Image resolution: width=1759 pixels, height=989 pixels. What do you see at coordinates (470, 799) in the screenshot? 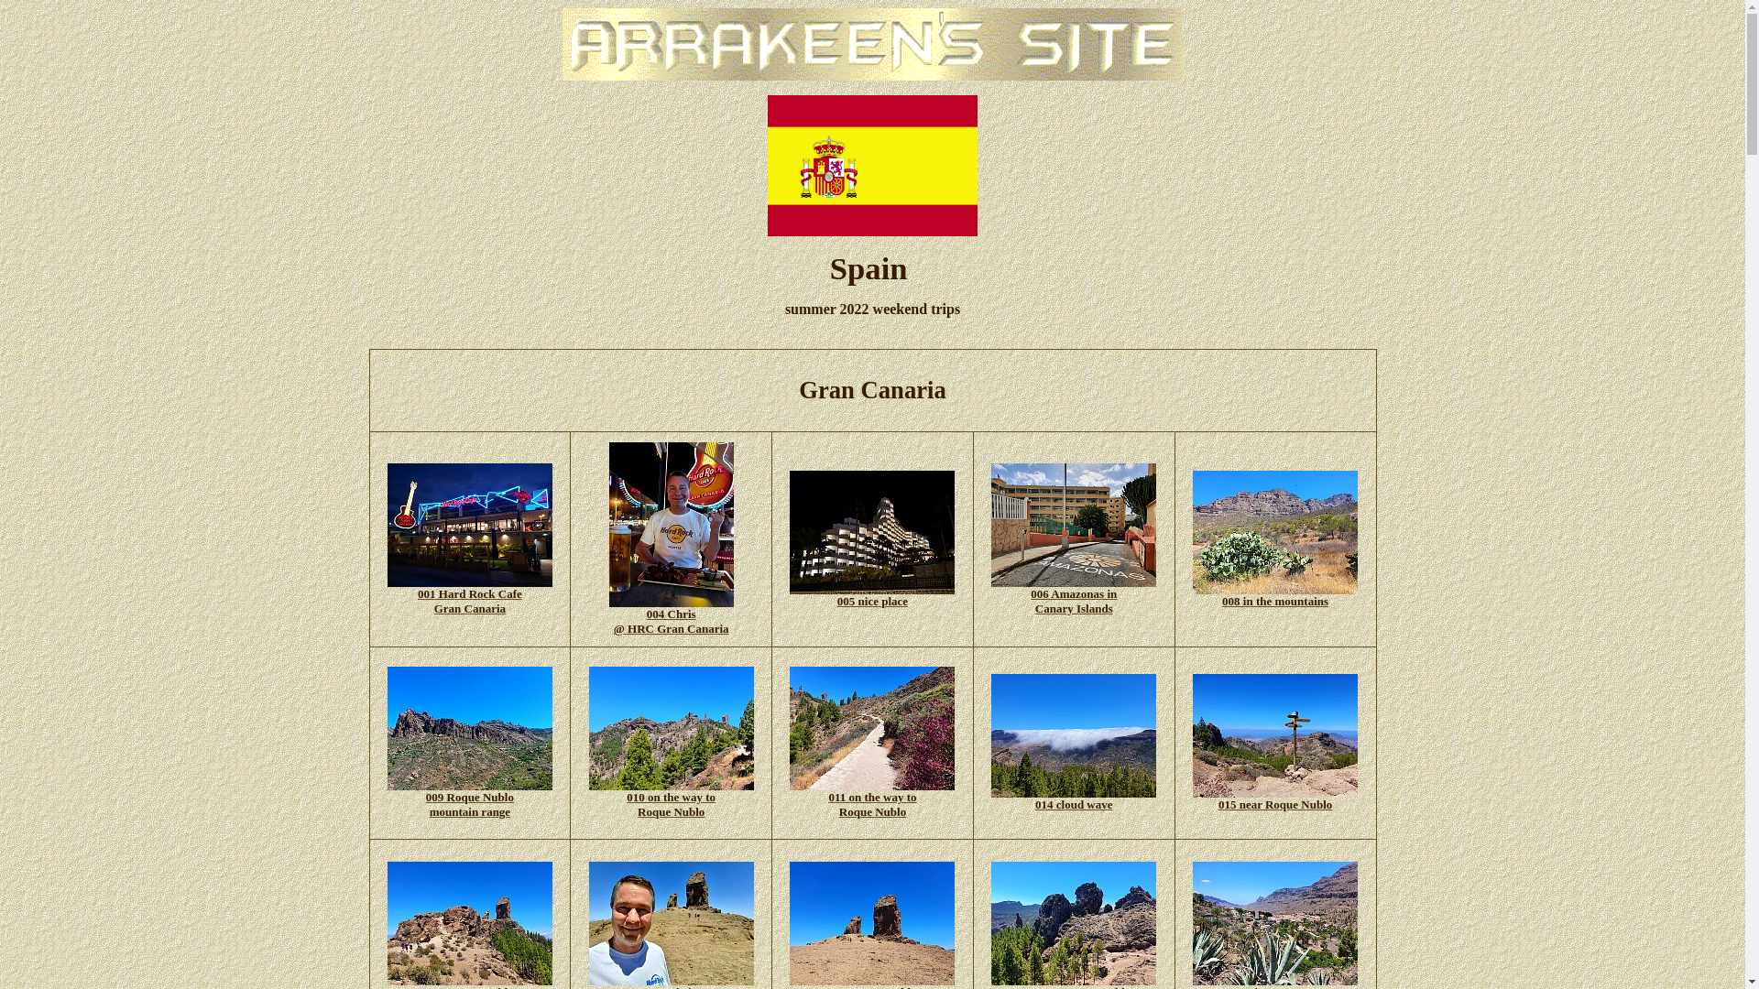
I see `009 Roque Nublo
mountain range` at bounding box center [470, 799].